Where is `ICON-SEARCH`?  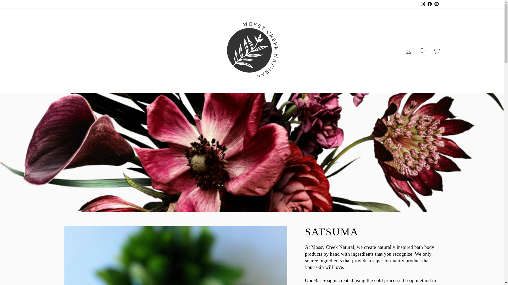
ICON-SEARCH is located at coordinates (422, 51).